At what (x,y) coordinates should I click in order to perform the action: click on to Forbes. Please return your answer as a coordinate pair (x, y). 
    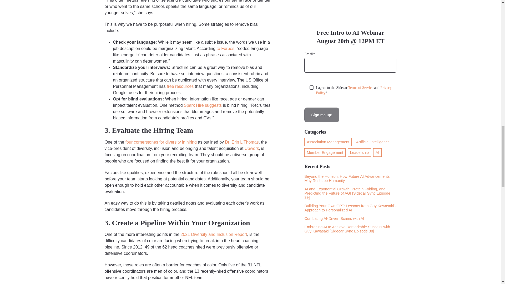
    Looking at the image, I should click on (226, 48).